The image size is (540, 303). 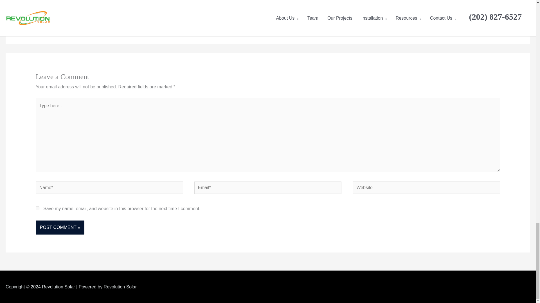 What do you see at coordinates (37, 208) in the screenshot?
I see `yes` at bounding box center [37, 208].